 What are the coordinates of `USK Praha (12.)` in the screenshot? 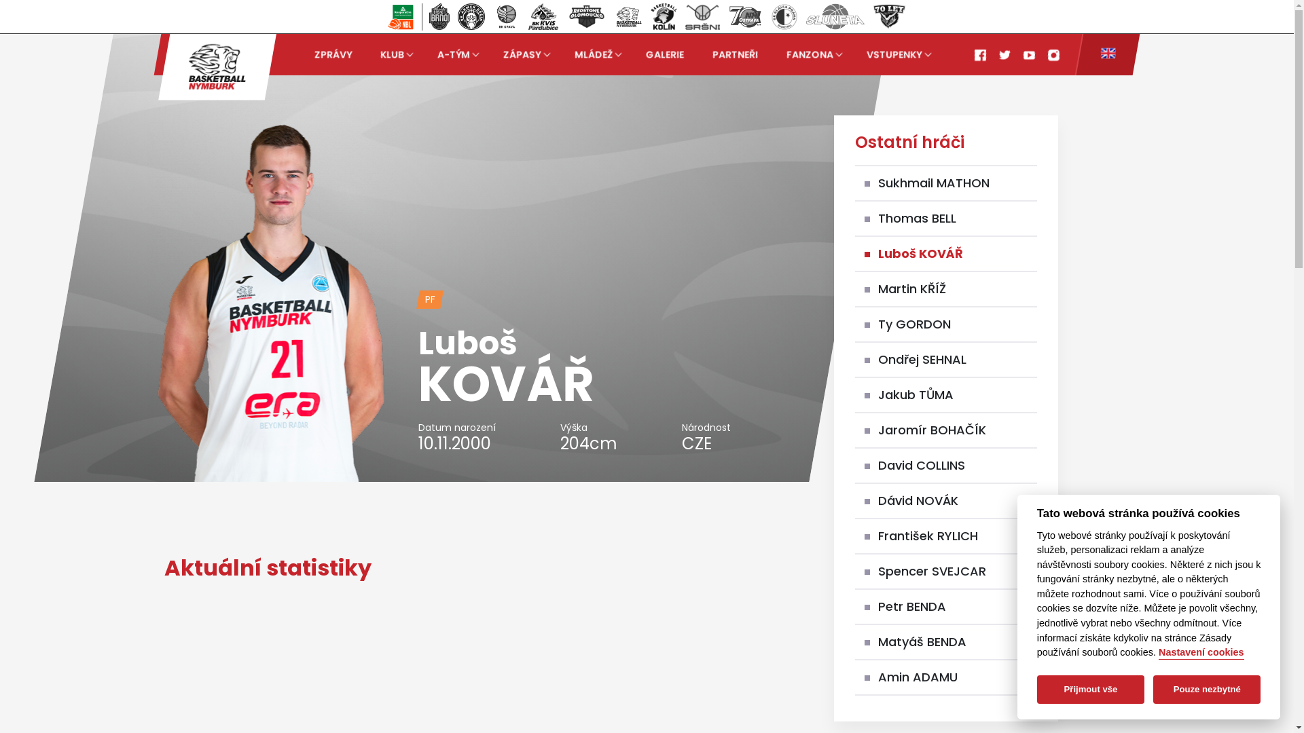 It's located at (890, 16).